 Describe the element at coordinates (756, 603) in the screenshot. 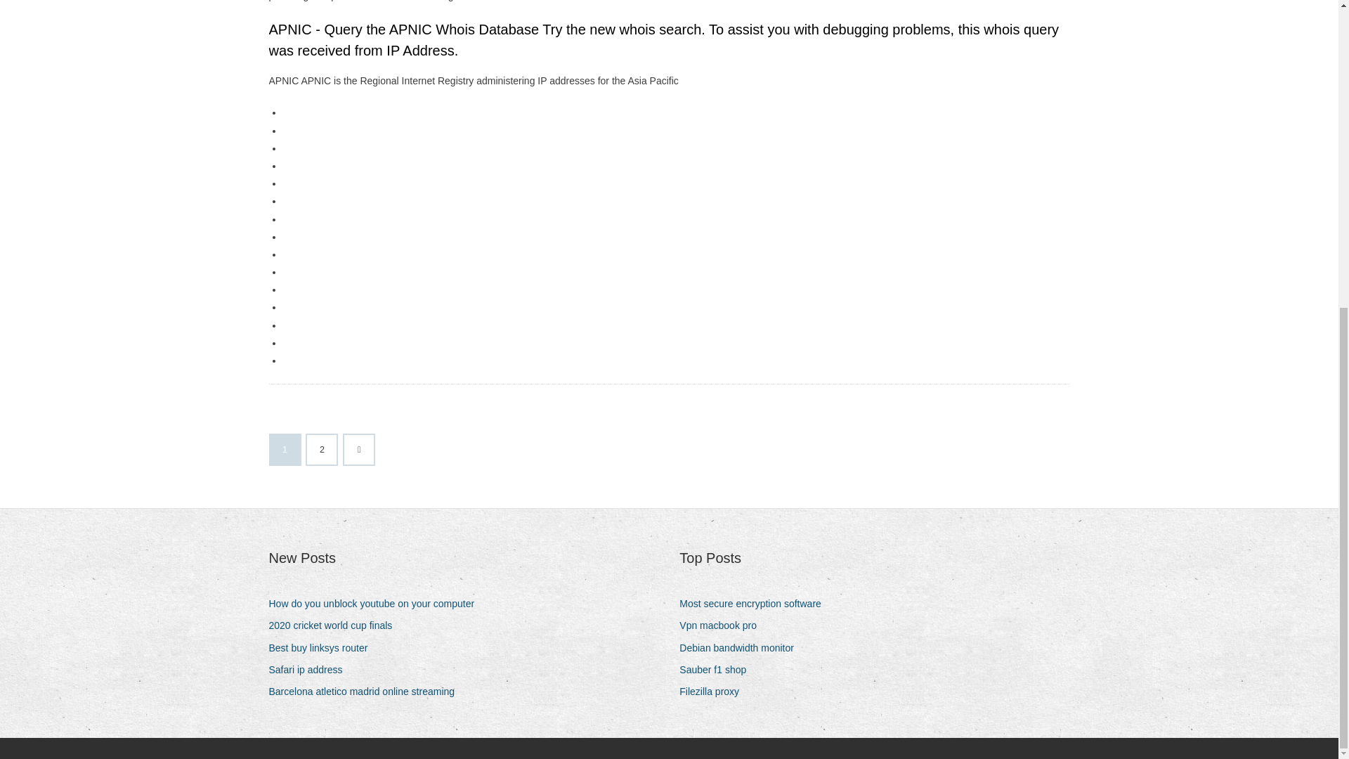

I see `Most secure encryption software` at that location.